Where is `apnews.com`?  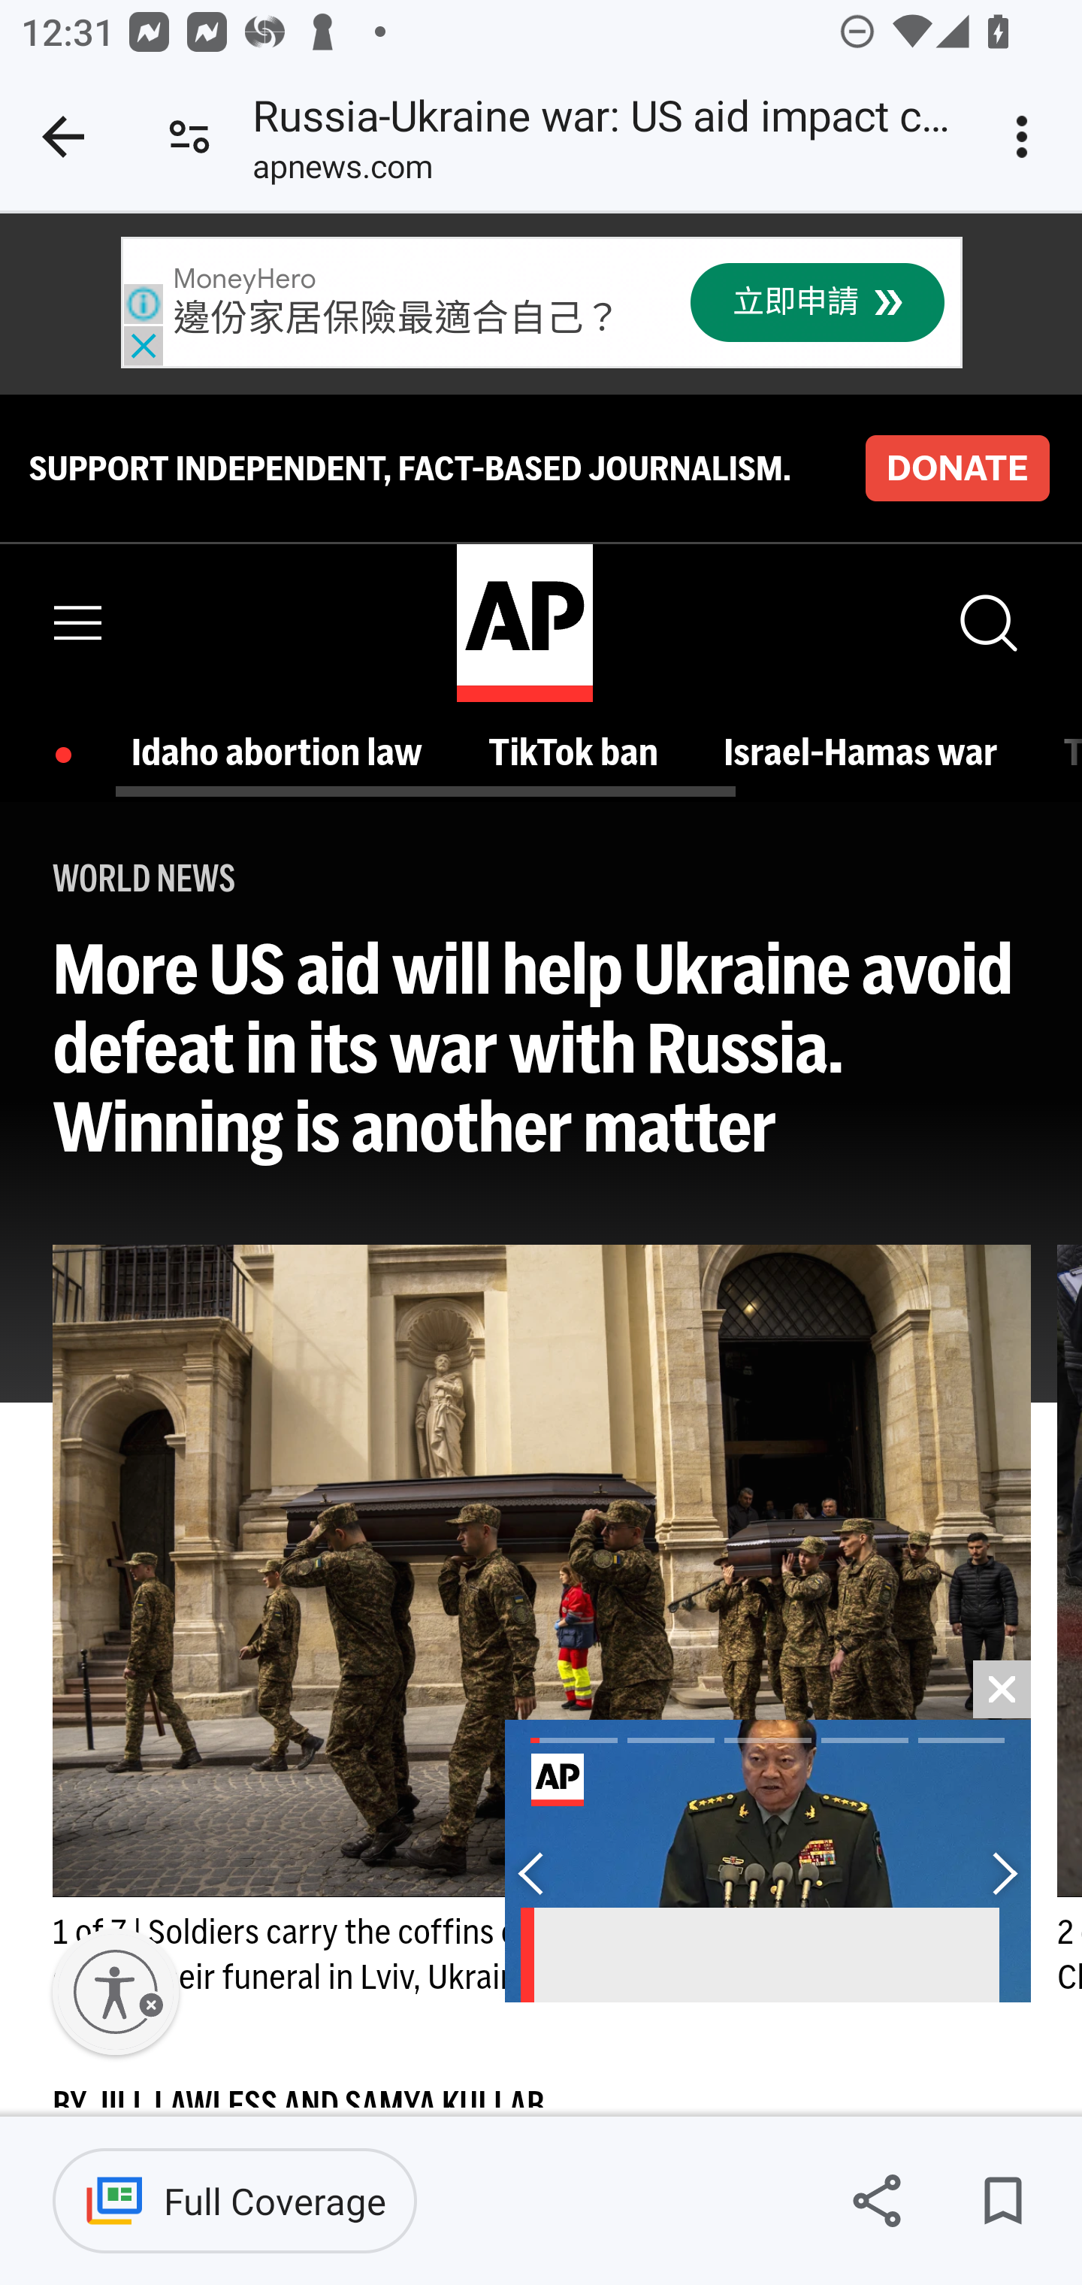
apnews.com is located at coordinates (343, 172).